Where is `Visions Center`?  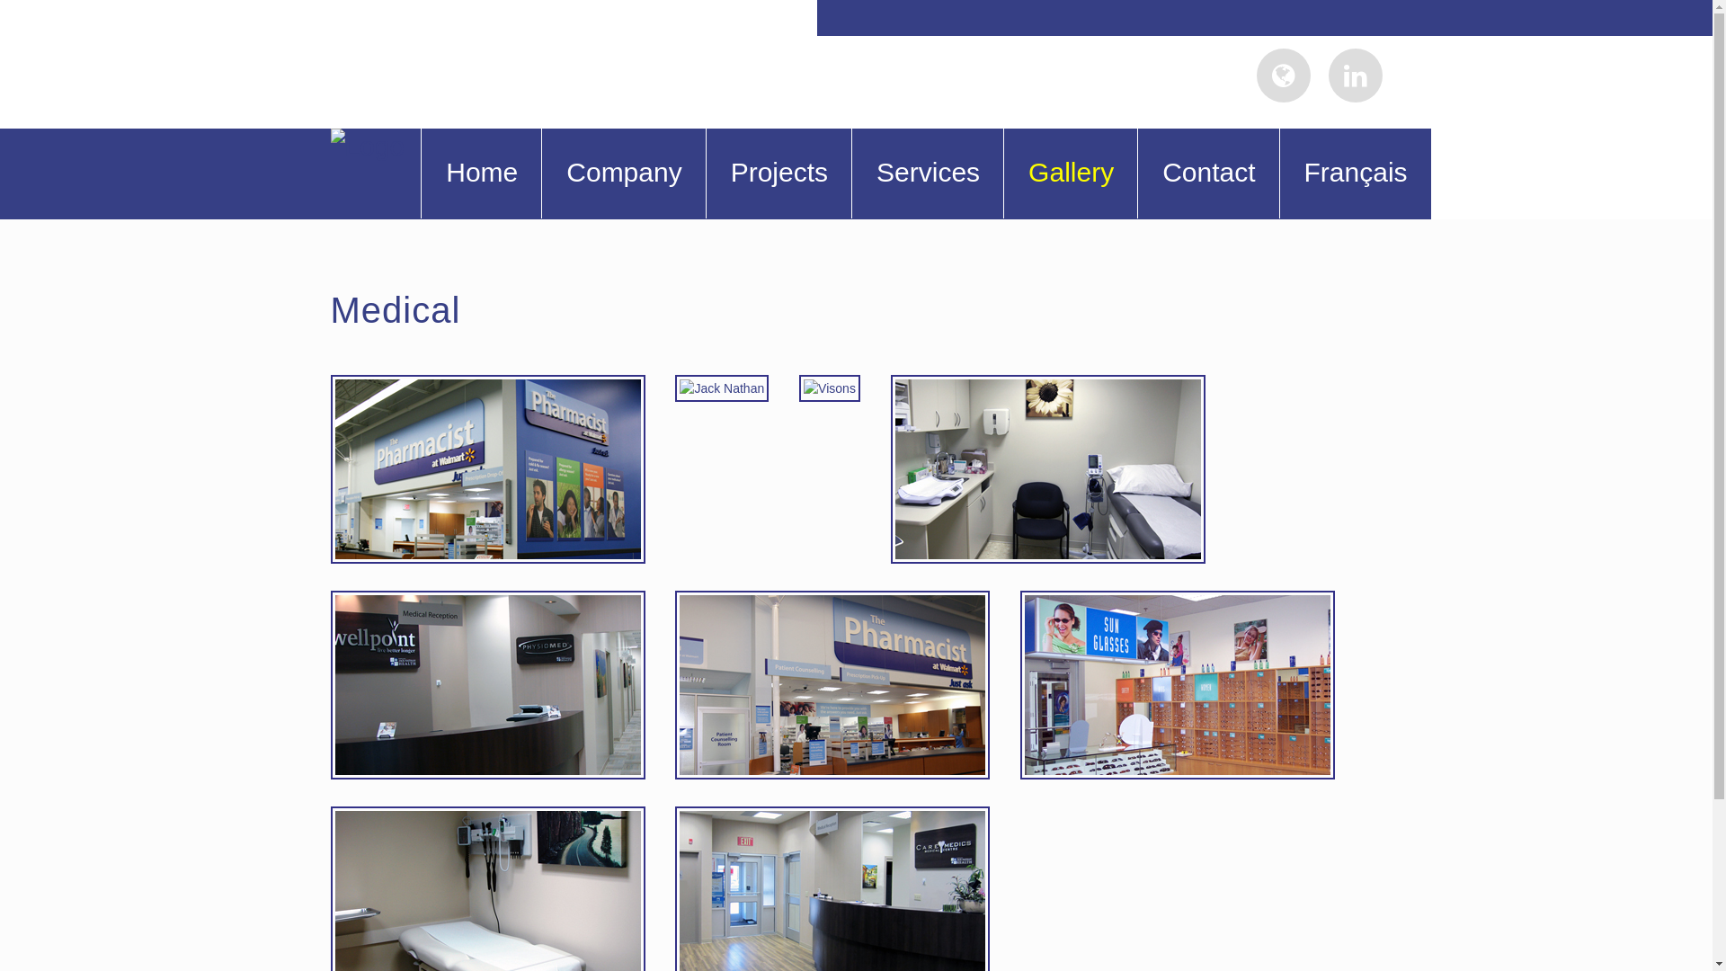 Visions Center is located at coordinates (1191, 600).